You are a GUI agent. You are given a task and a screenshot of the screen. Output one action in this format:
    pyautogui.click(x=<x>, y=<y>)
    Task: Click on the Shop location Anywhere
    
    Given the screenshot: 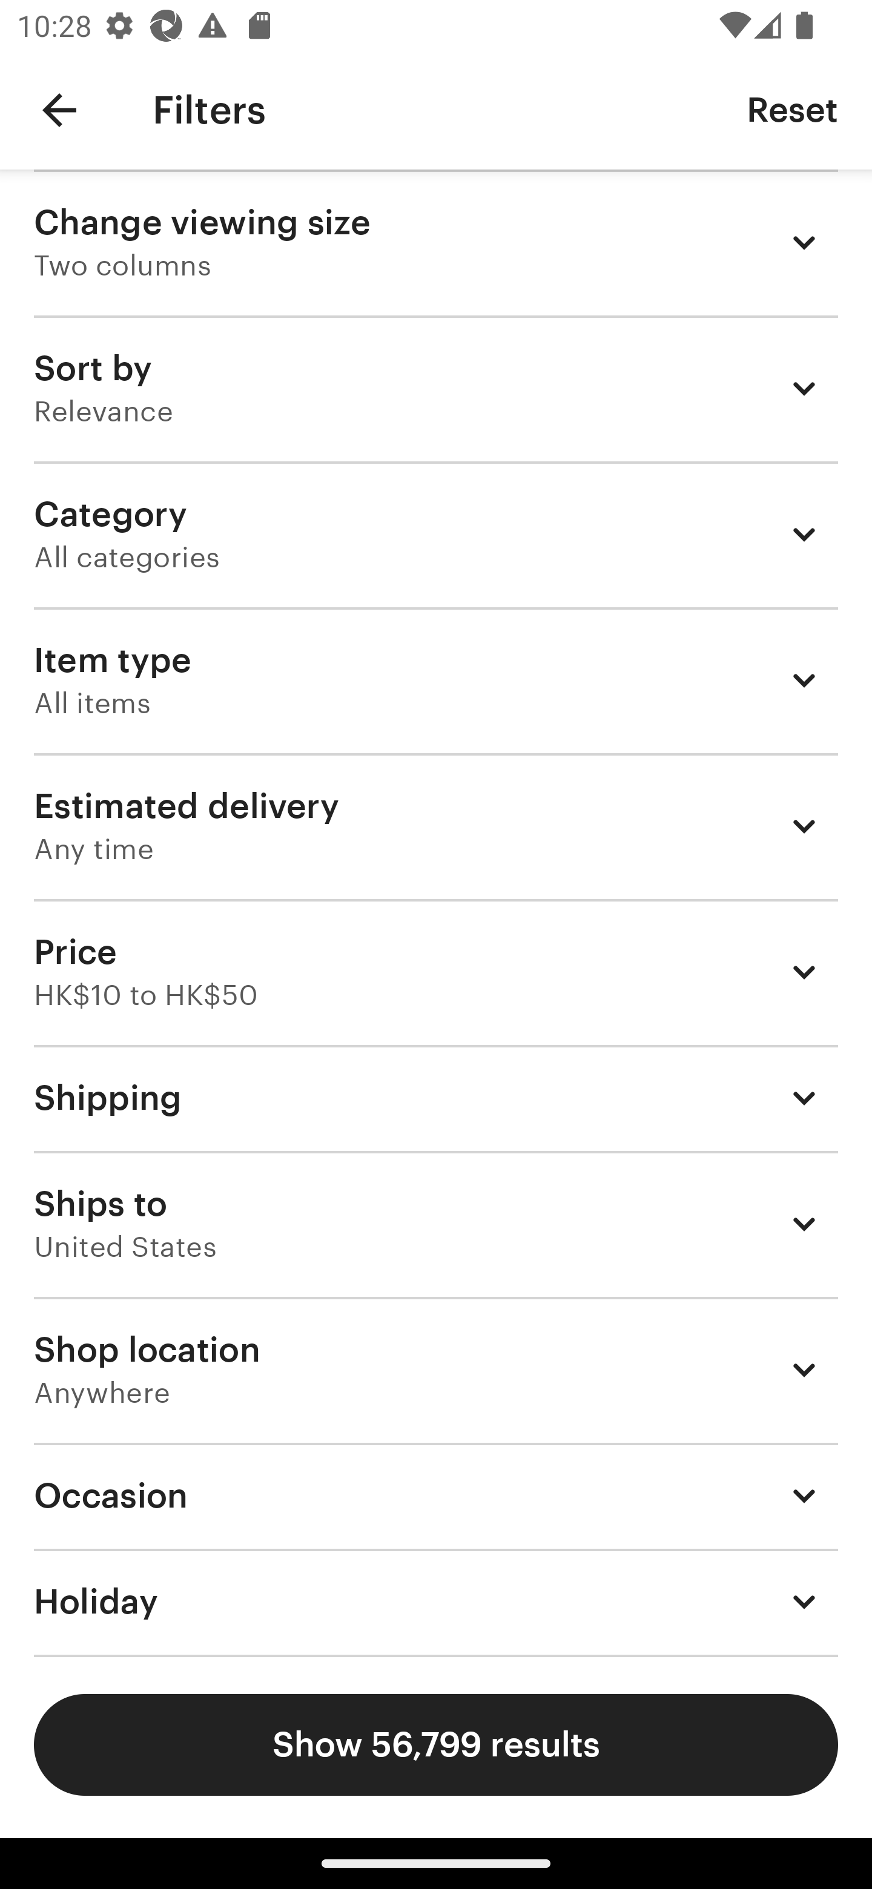 What is the action you would take?
    pyautogui.click(x=436, y=1370)
    